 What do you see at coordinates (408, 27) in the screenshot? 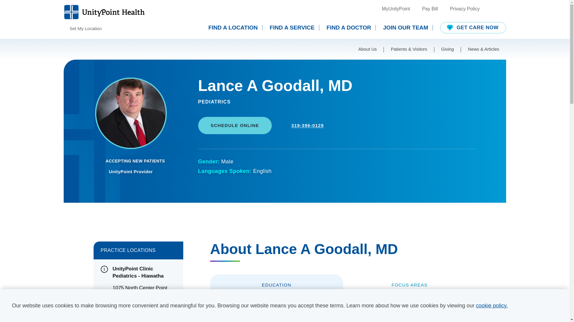
I see `JOIN OUR TEAM` at bounding box center [408, 27].